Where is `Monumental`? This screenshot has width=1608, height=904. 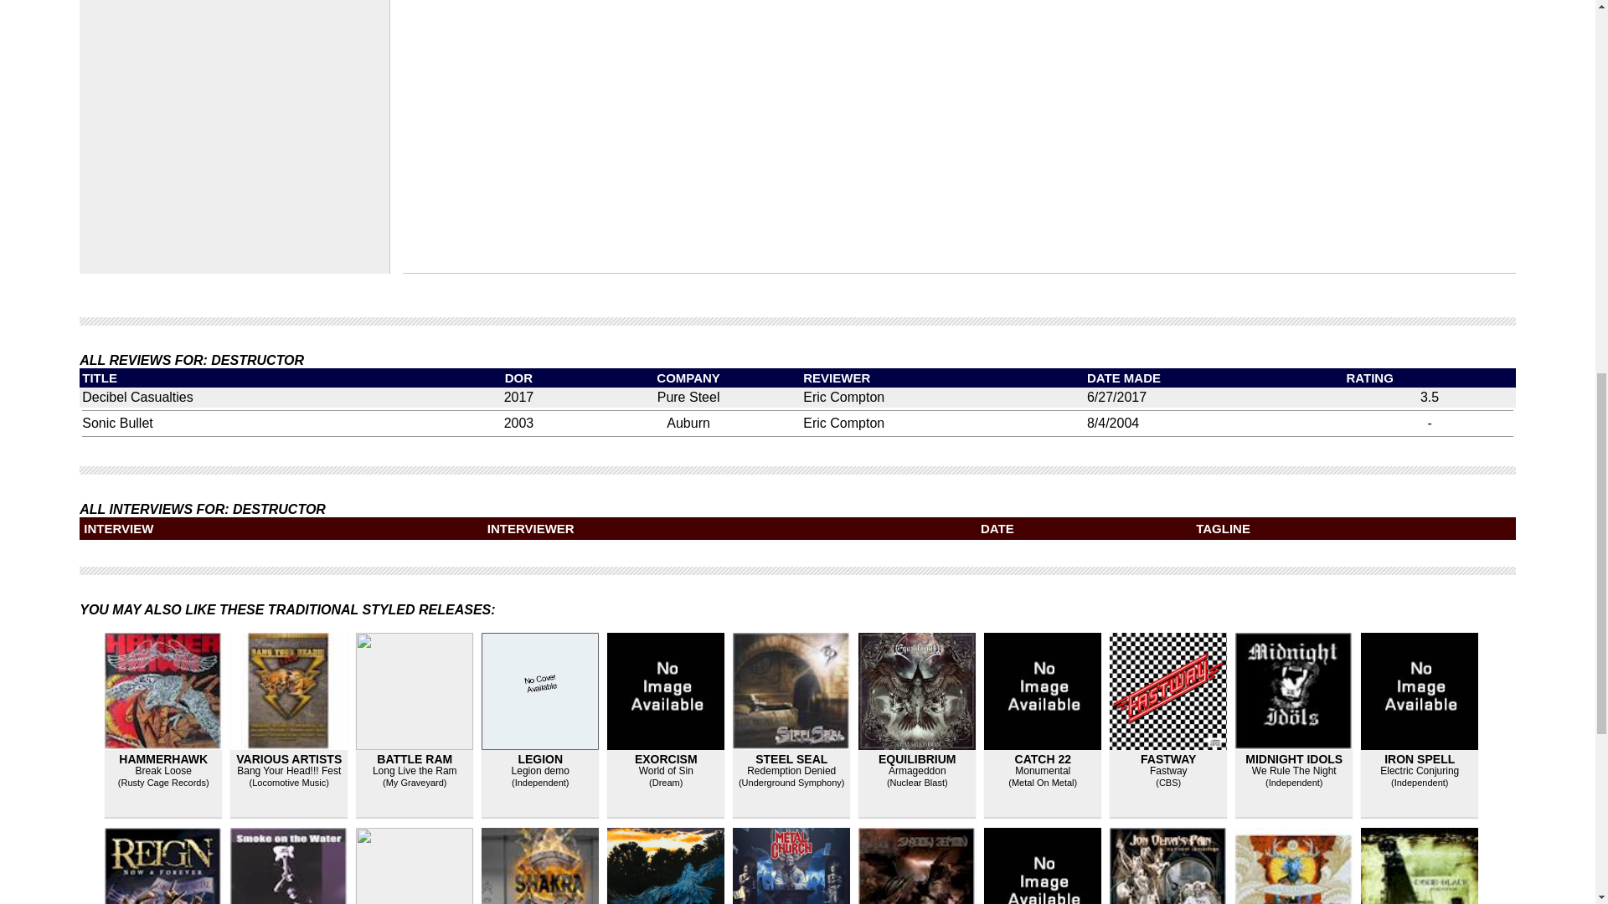
Monumental is located at coordinates (1042, 770).